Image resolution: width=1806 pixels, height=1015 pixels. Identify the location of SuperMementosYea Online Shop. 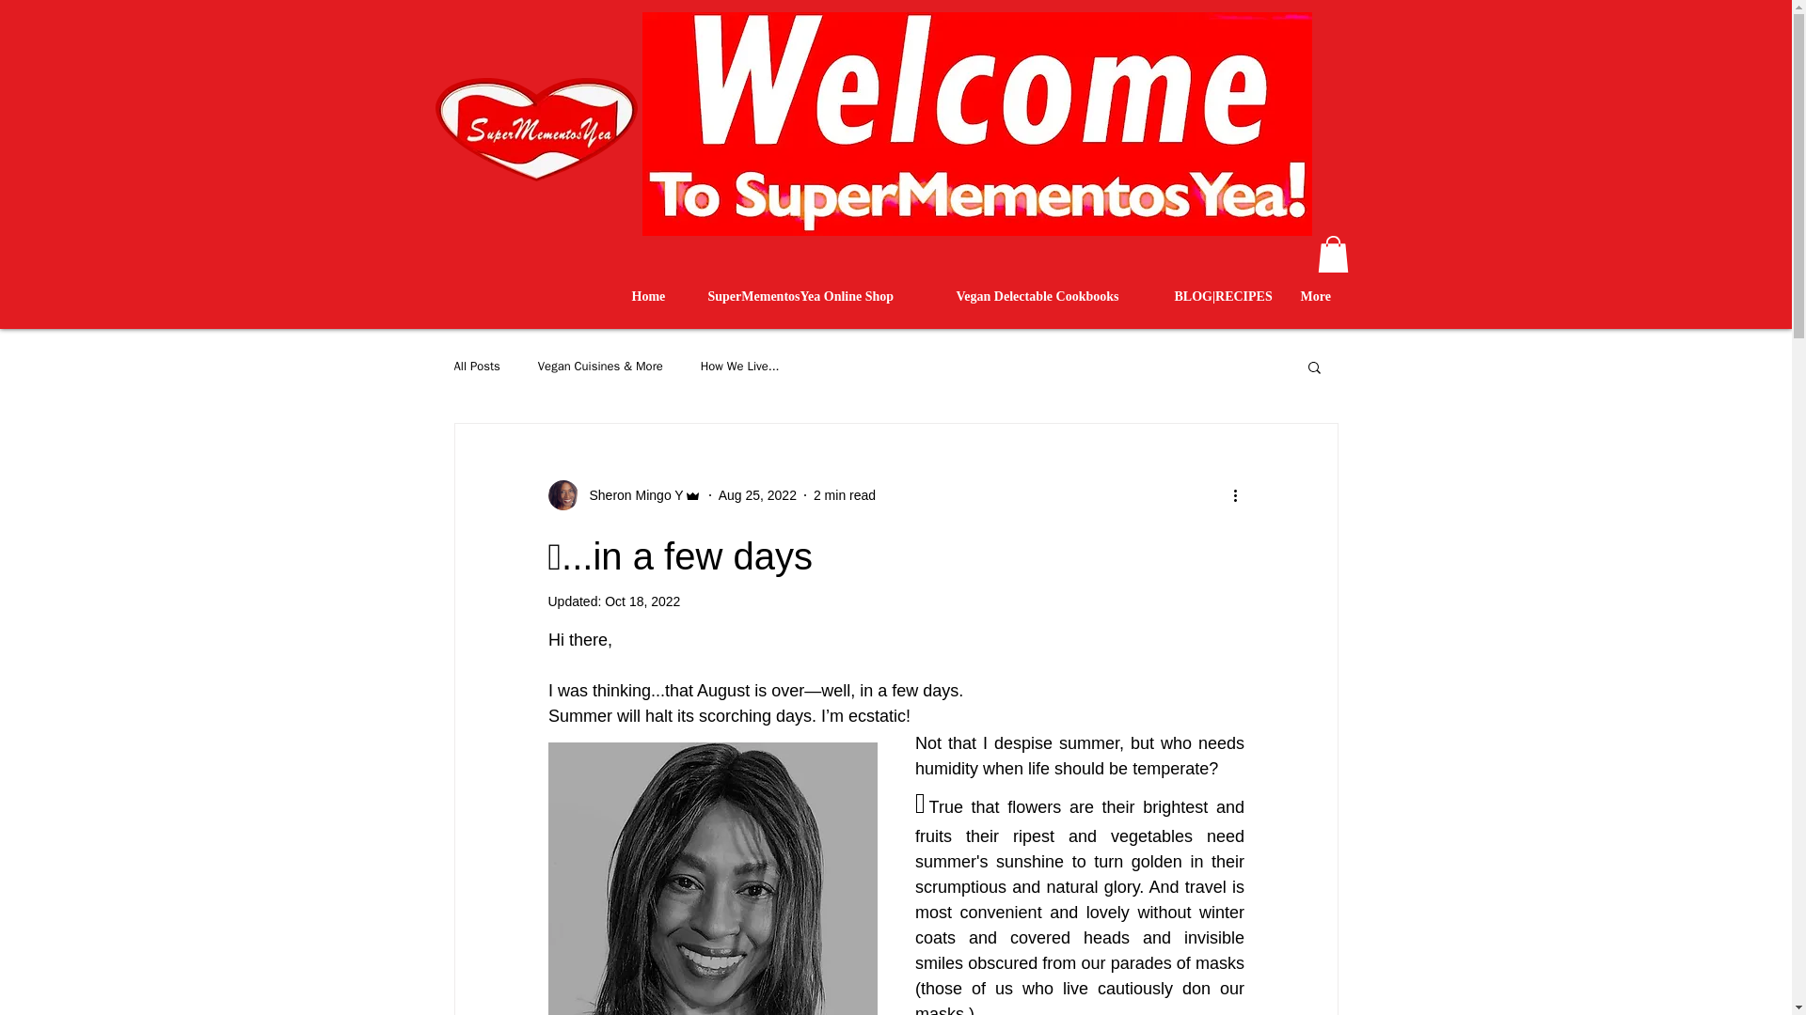
(818, 297).